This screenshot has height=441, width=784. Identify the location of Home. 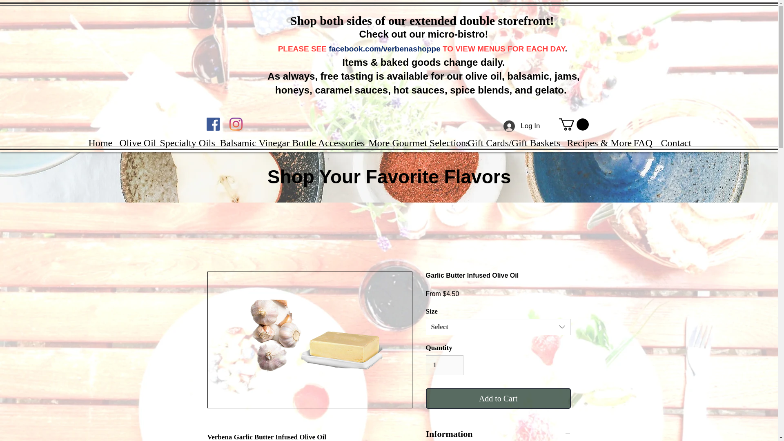
(98, 143).